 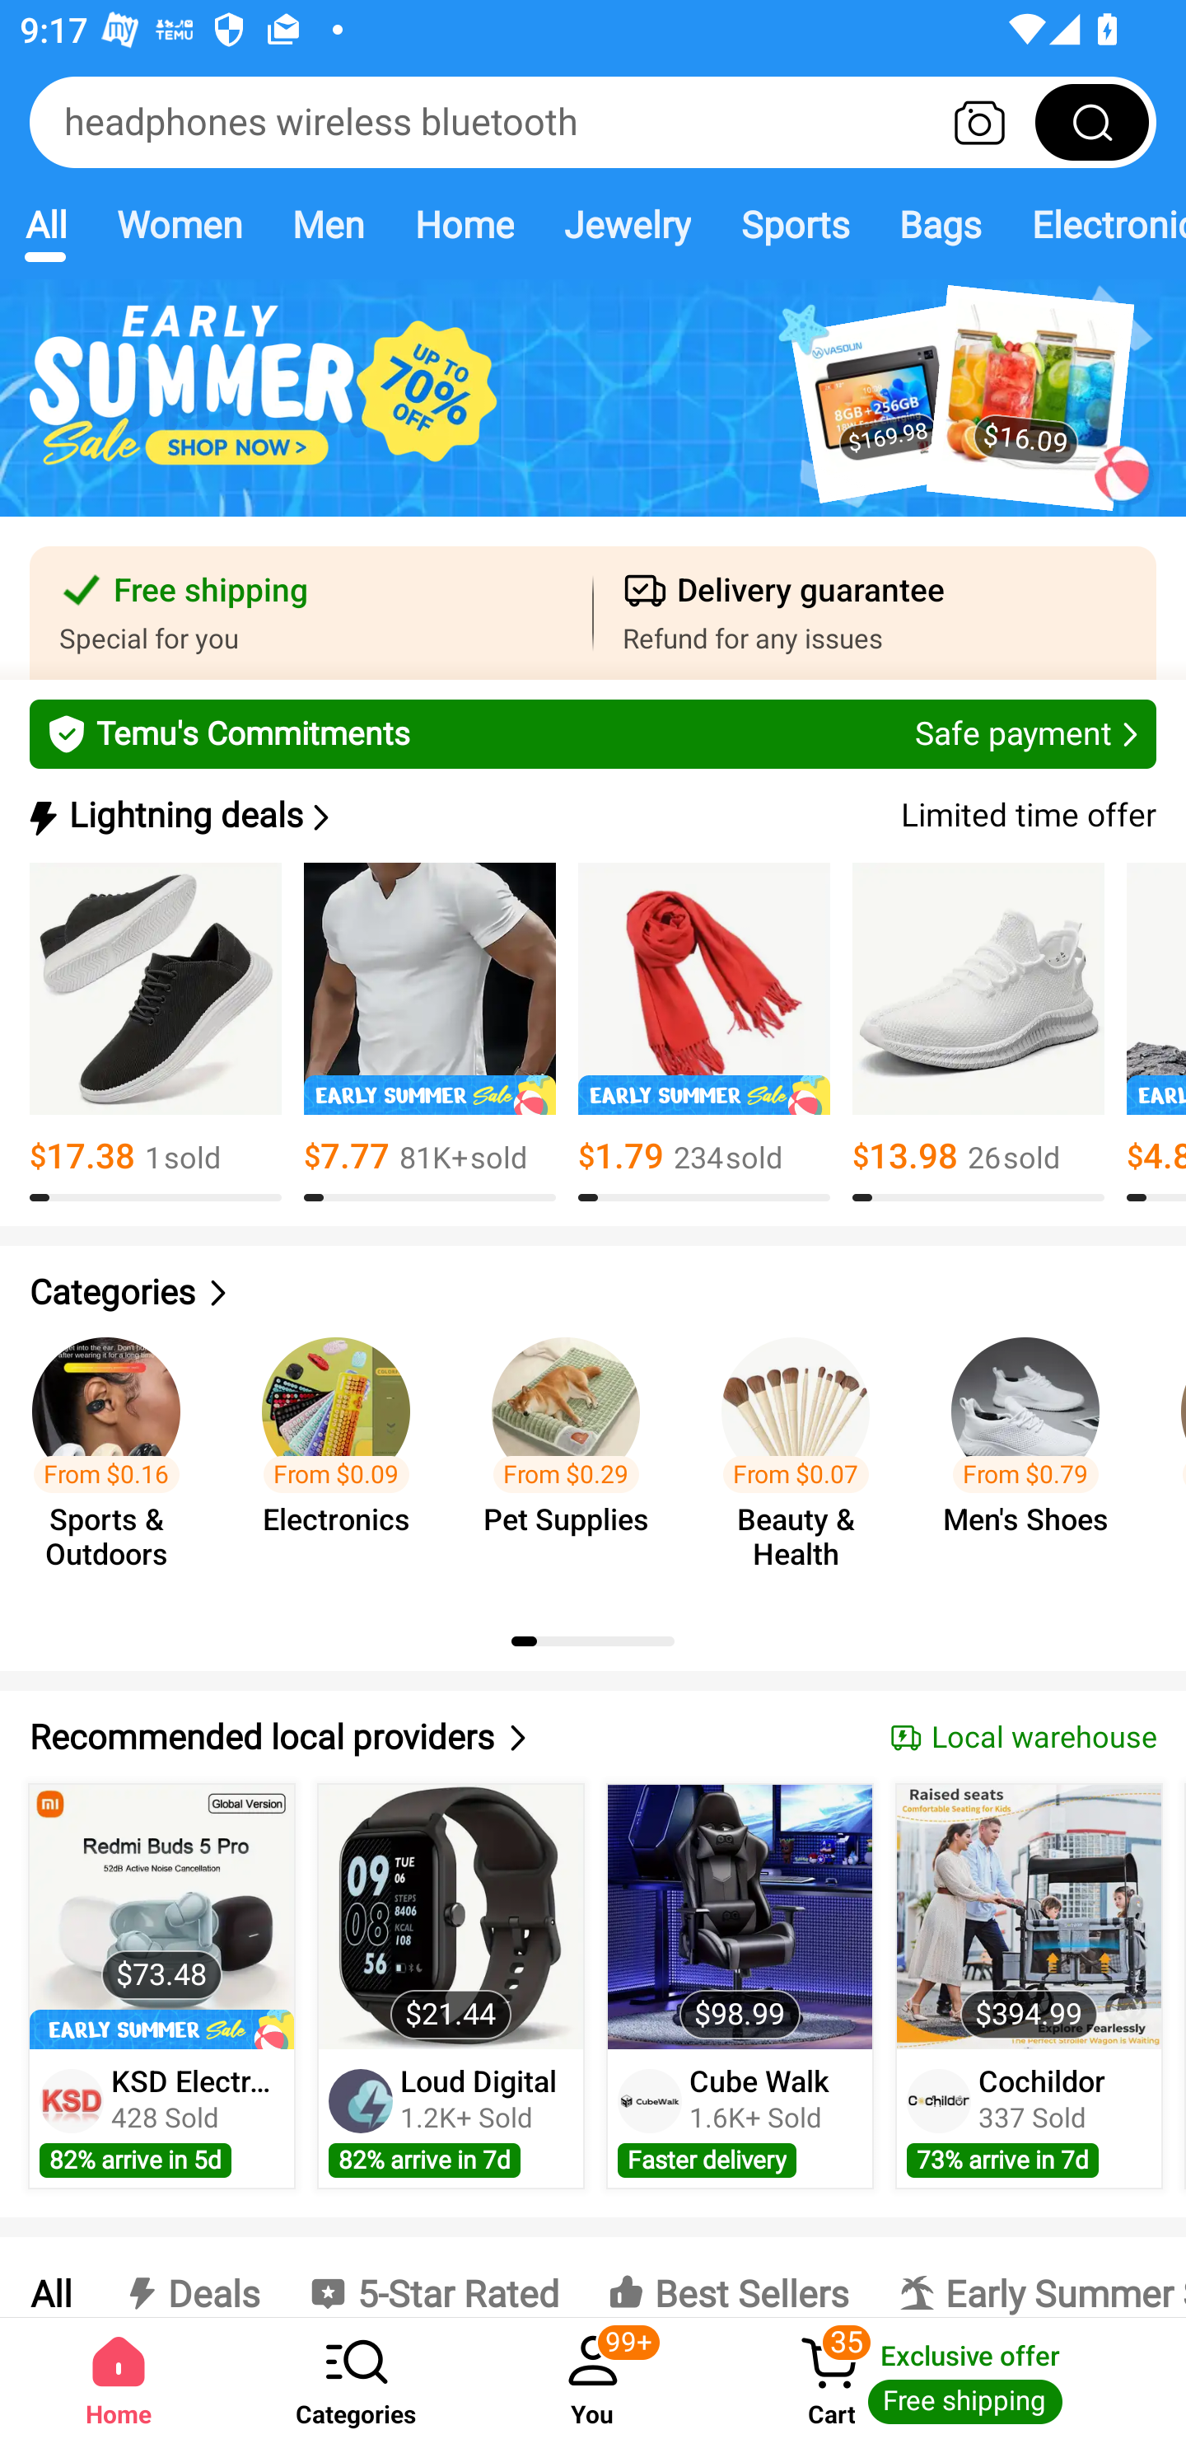 What do you see at coordinates (978, 1032) in the screenshot?
I see `$13.98 26￼sold 8.0` at bounding box center [978, 1032].